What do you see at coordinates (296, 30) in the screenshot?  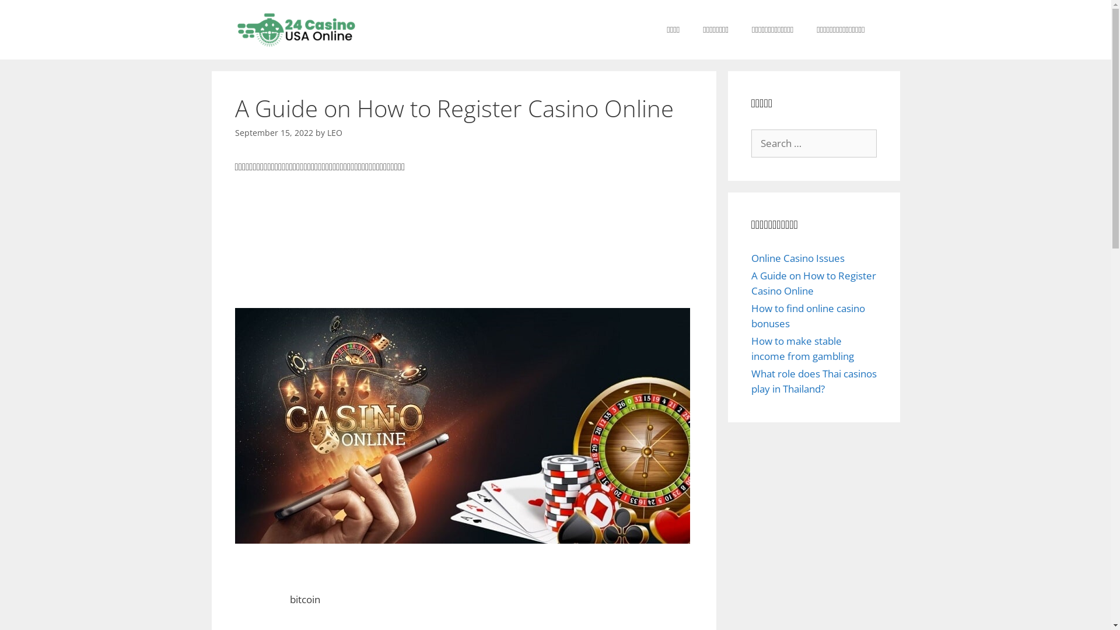 I see `24 Casino USA Online` at bounding box center [296, 30].